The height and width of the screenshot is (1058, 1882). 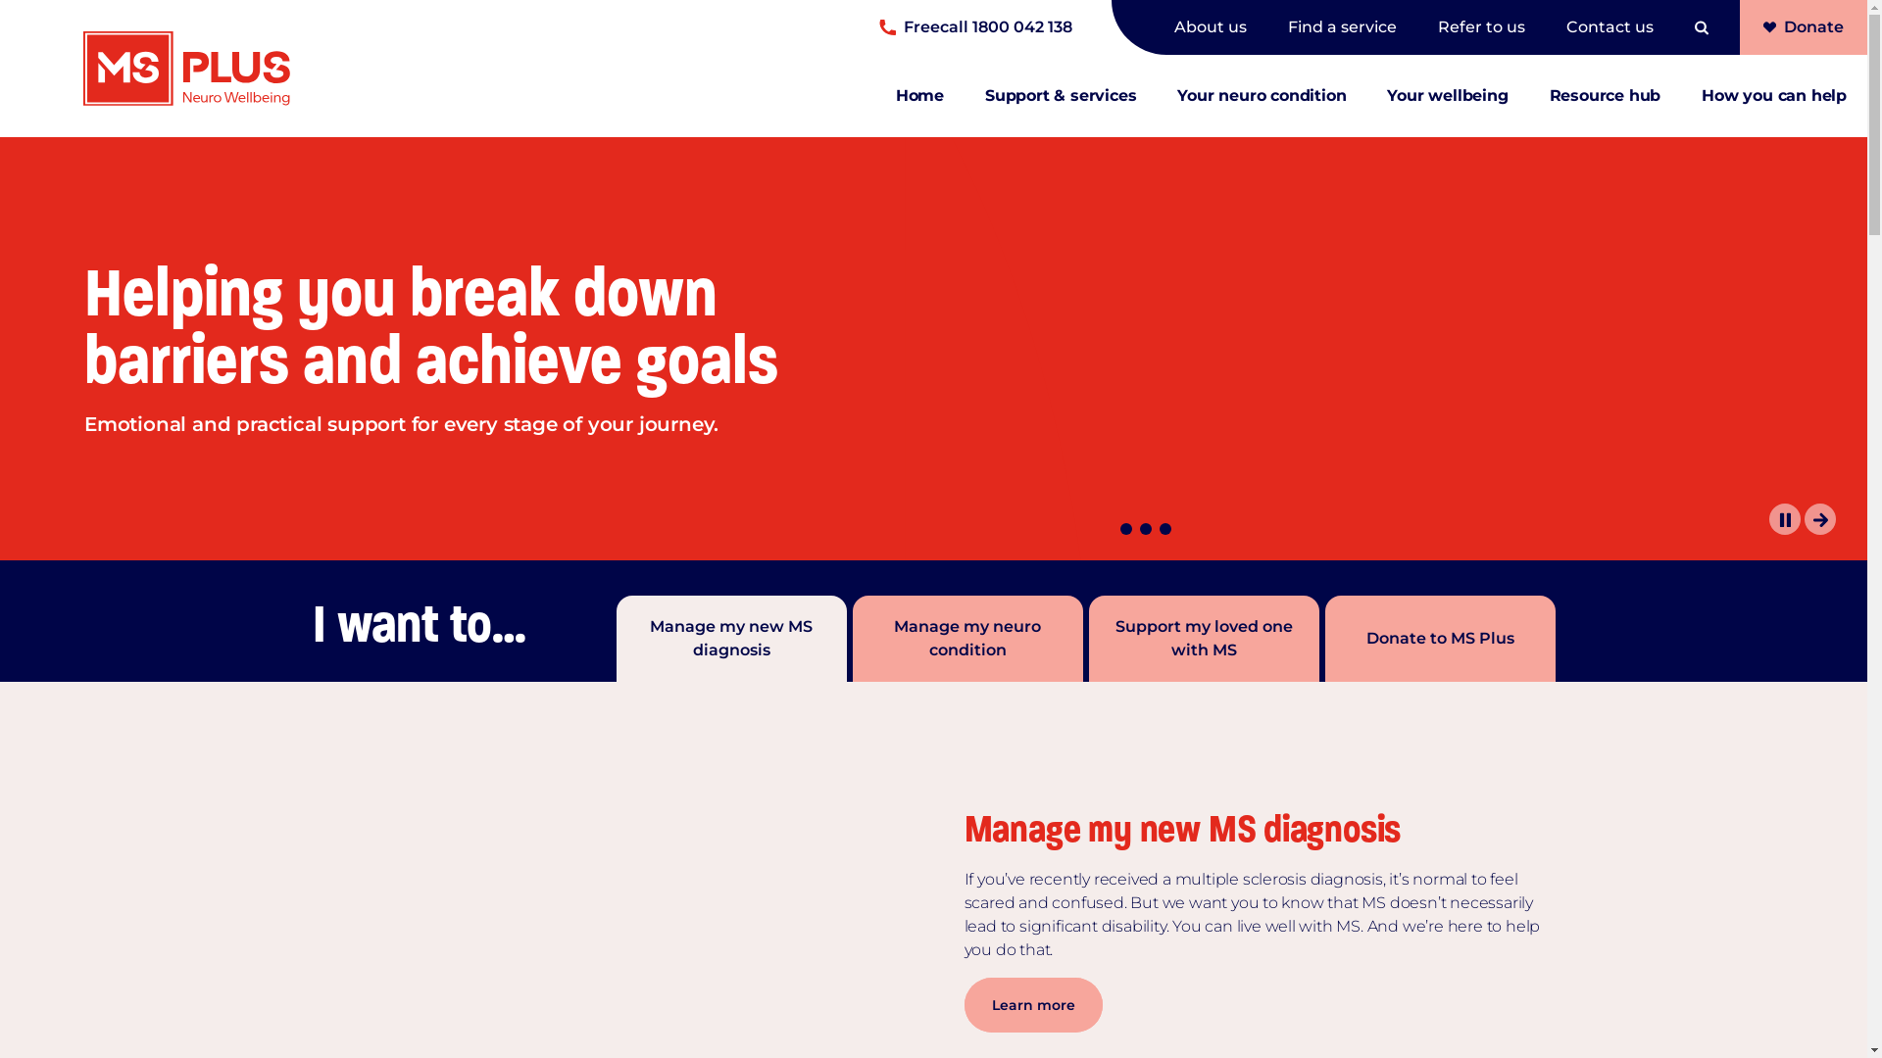 I want to click on pause button, so click(x=1785, y=519).